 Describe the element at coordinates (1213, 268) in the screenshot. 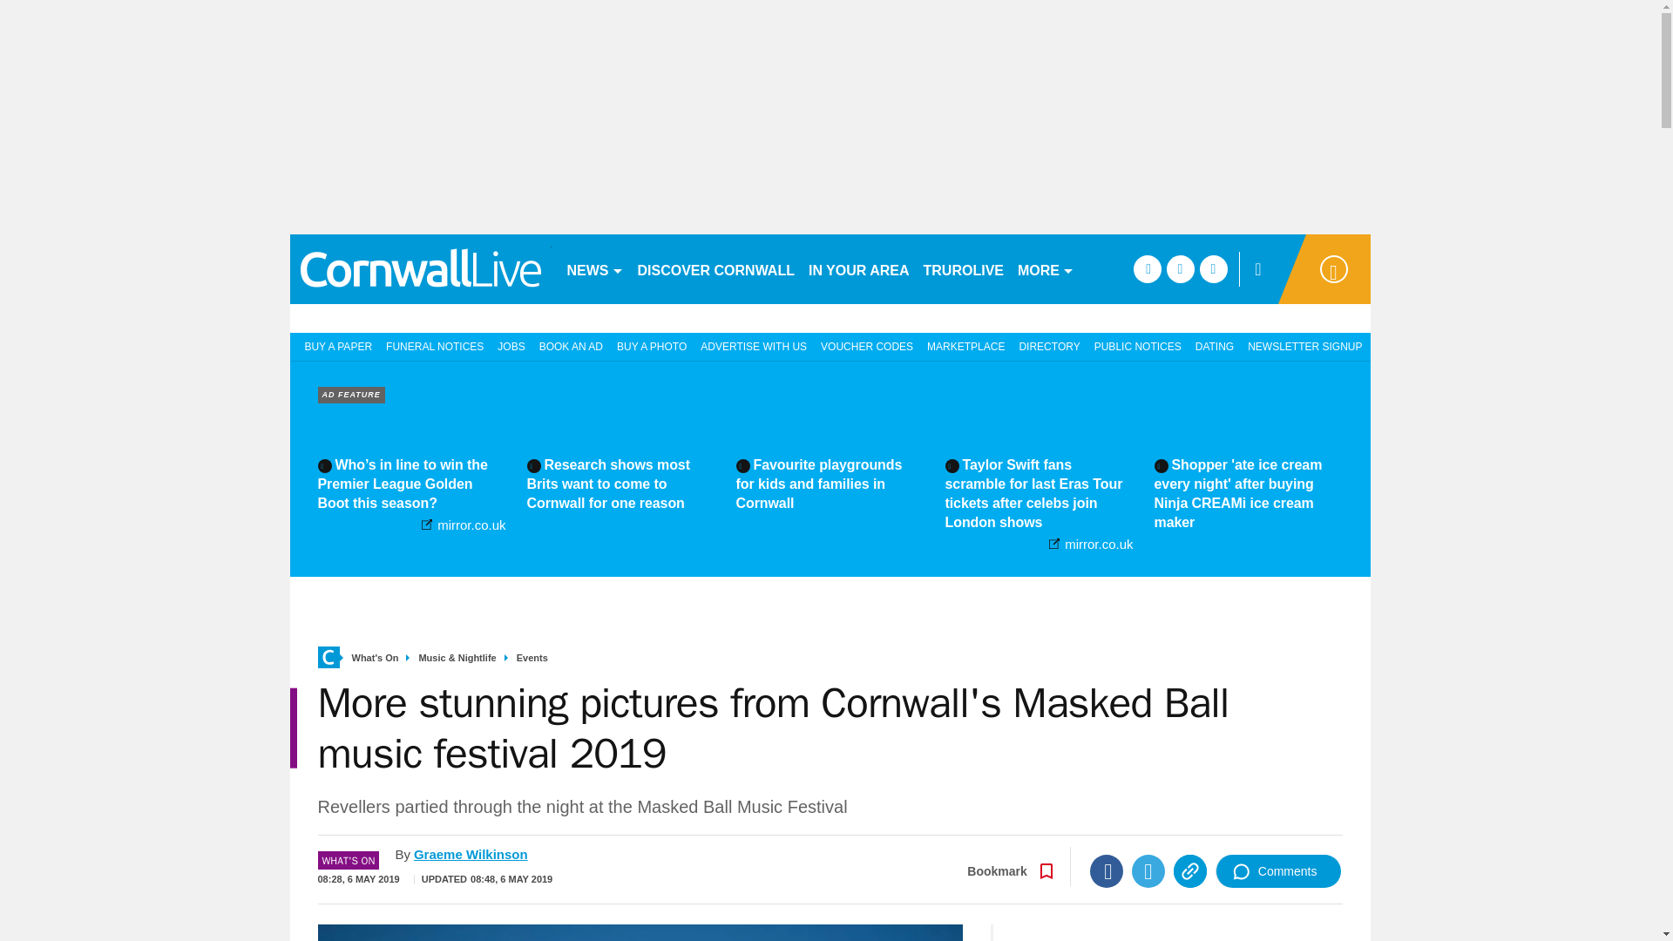

I see `instagram` at that location.